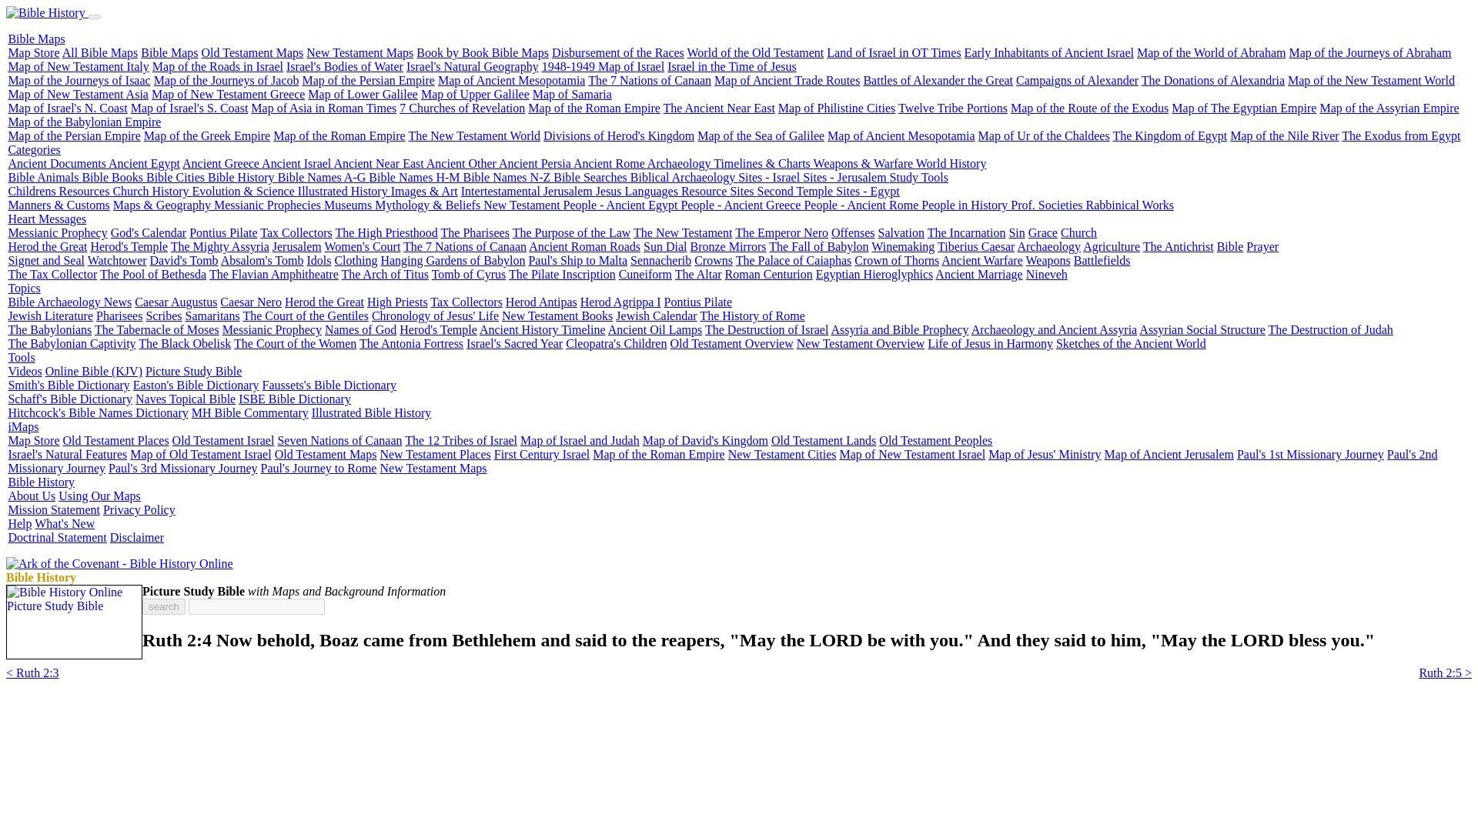 This screenshot has width=1478, height=831. What do you see at coordinates (650, 80) in the screenshot?
I see `The 7 Nations of Canaan` at bounding box center [650, 80].